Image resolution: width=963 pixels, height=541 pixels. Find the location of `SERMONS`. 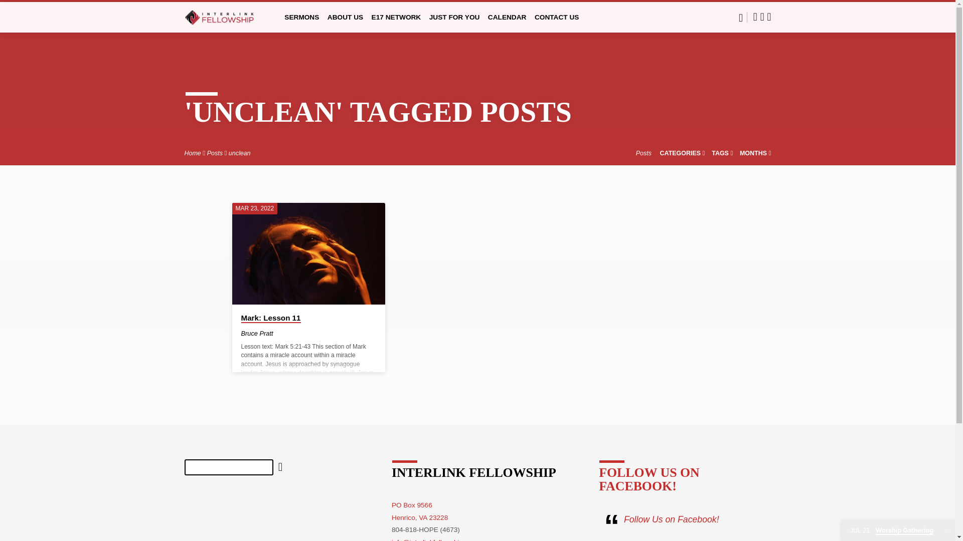

SERMONS is located at coordinates (301, 24).